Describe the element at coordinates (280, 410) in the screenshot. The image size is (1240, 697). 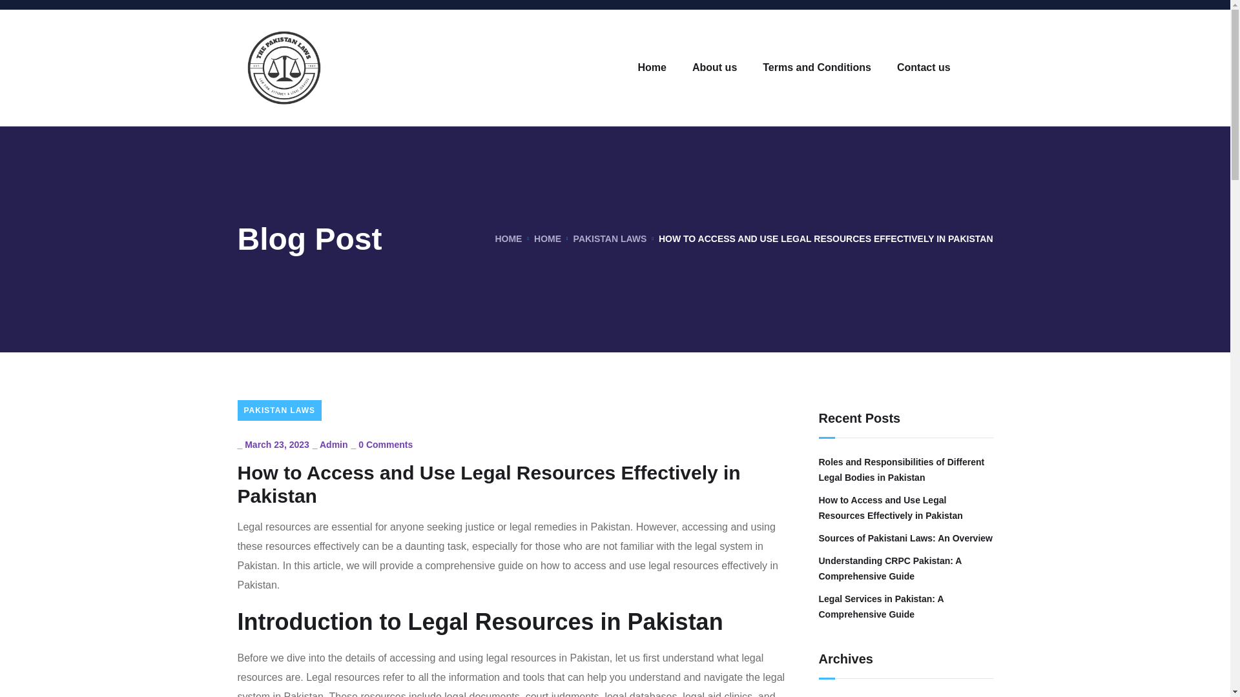
I see `PAKISTAN LAWS` at that location.